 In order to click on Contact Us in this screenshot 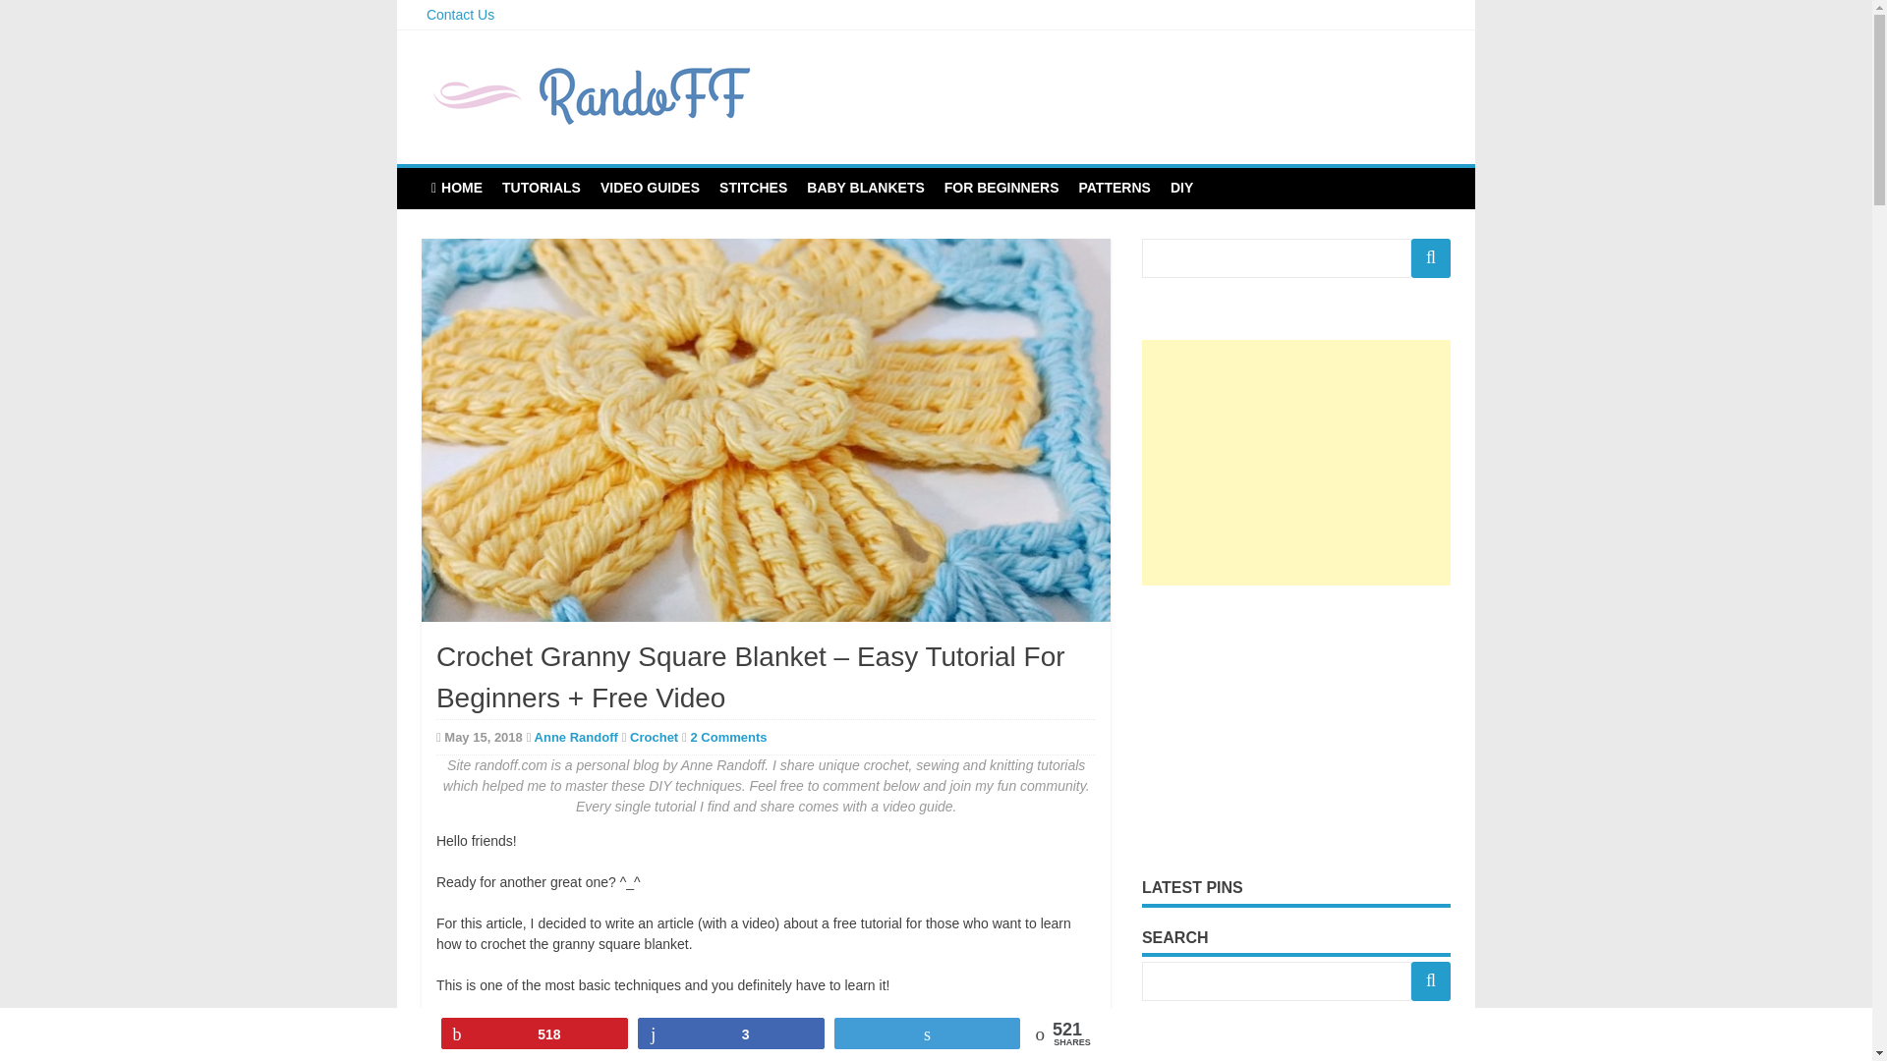, I will do `click(460, 15)`.